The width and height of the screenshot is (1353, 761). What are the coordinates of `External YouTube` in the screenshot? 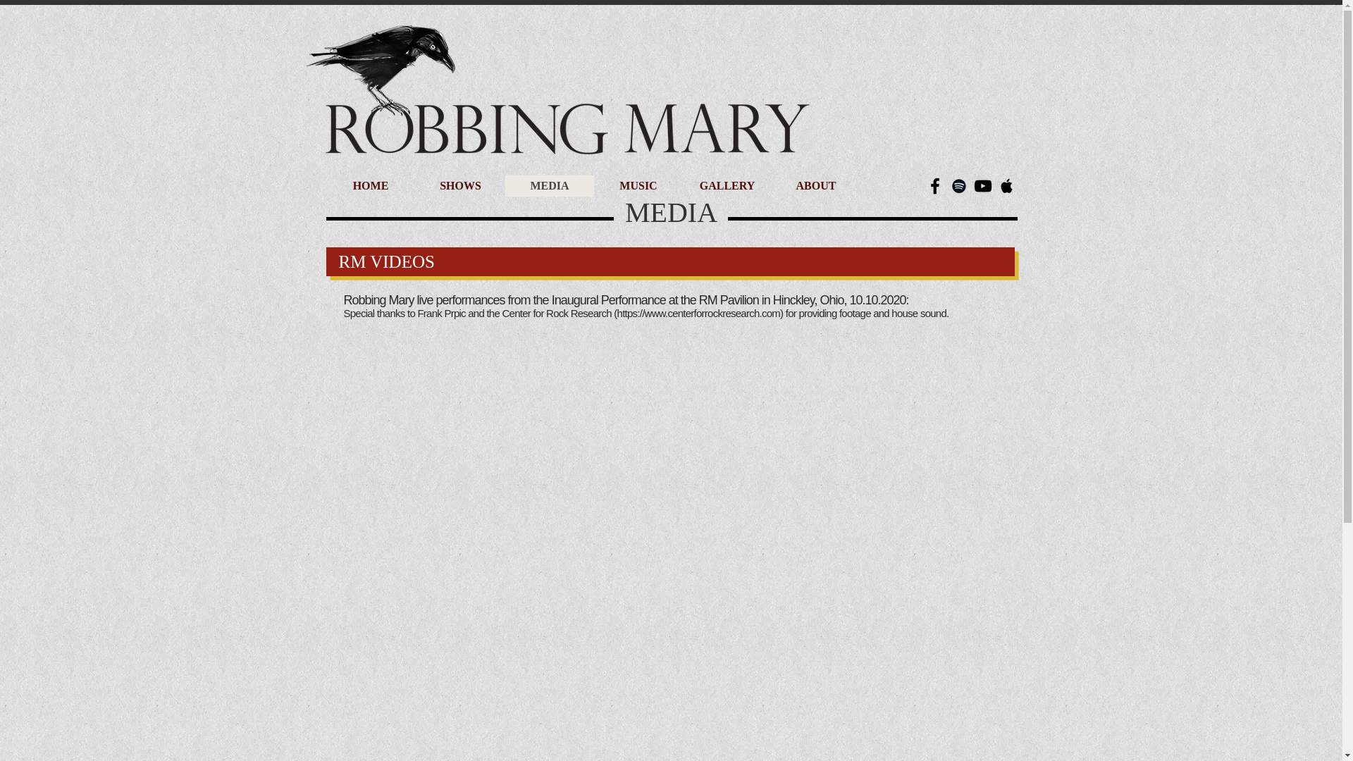 It's located at (834, 425).